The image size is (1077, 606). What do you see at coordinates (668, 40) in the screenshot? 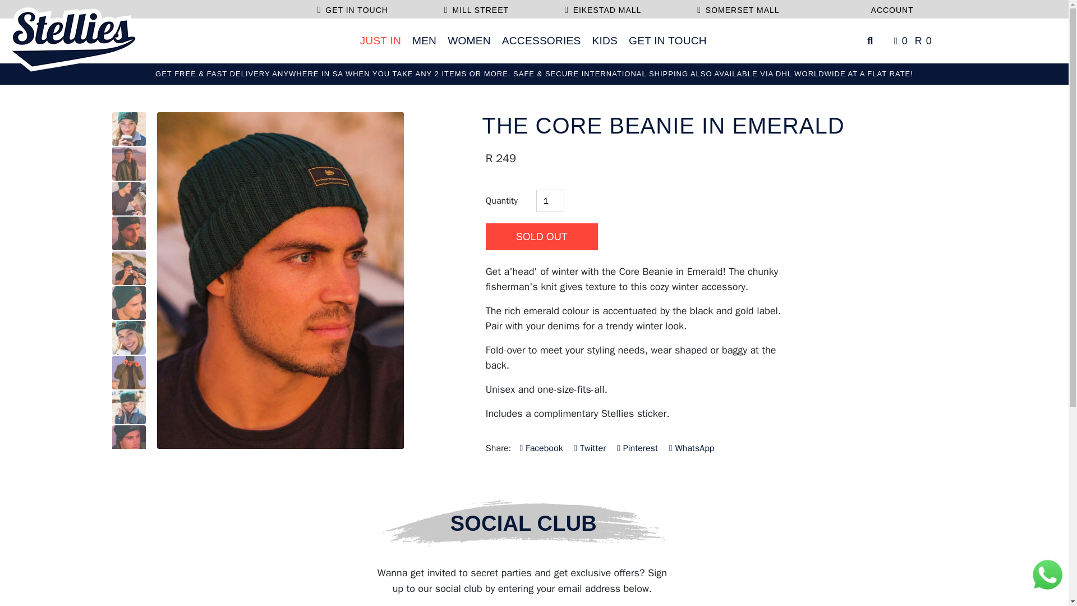
I see `GET IN TOUCH` at bounding box center [668, 40].